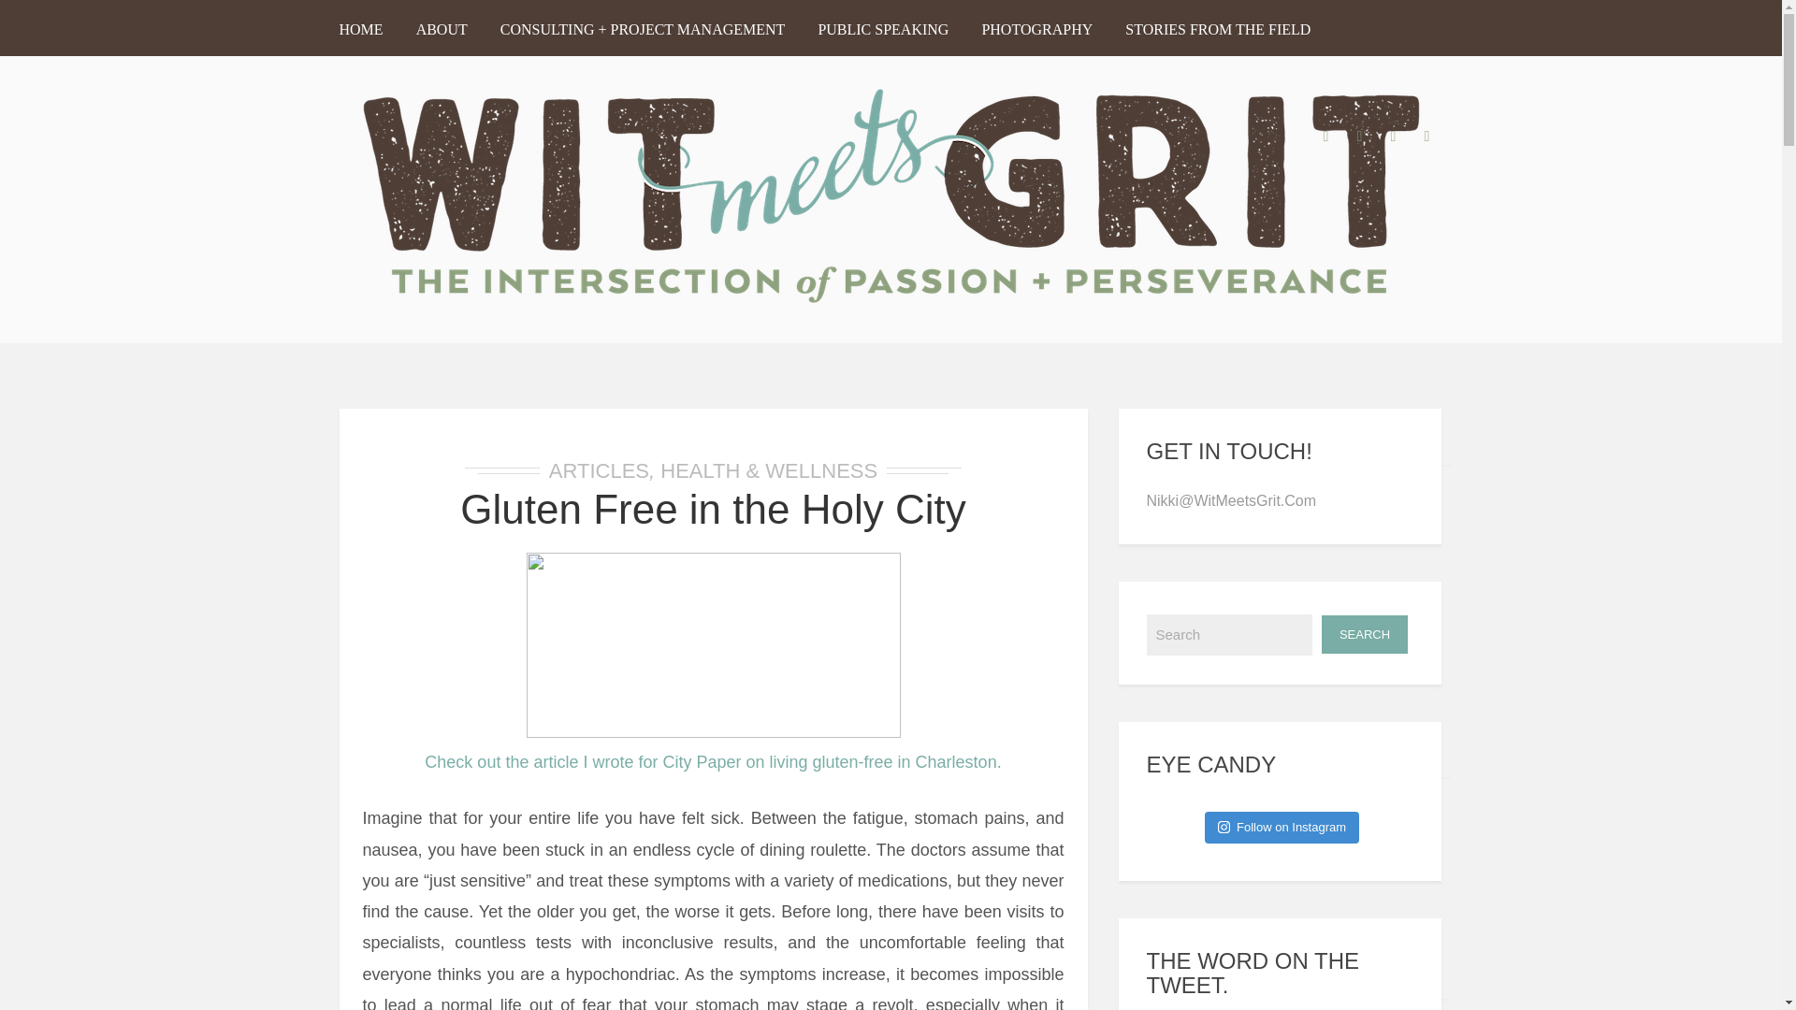 The height and width of the screenshot is (1010, 1796). I want to click on Permanent Link to Gluten Free in the Holy City, so click(713, 509).